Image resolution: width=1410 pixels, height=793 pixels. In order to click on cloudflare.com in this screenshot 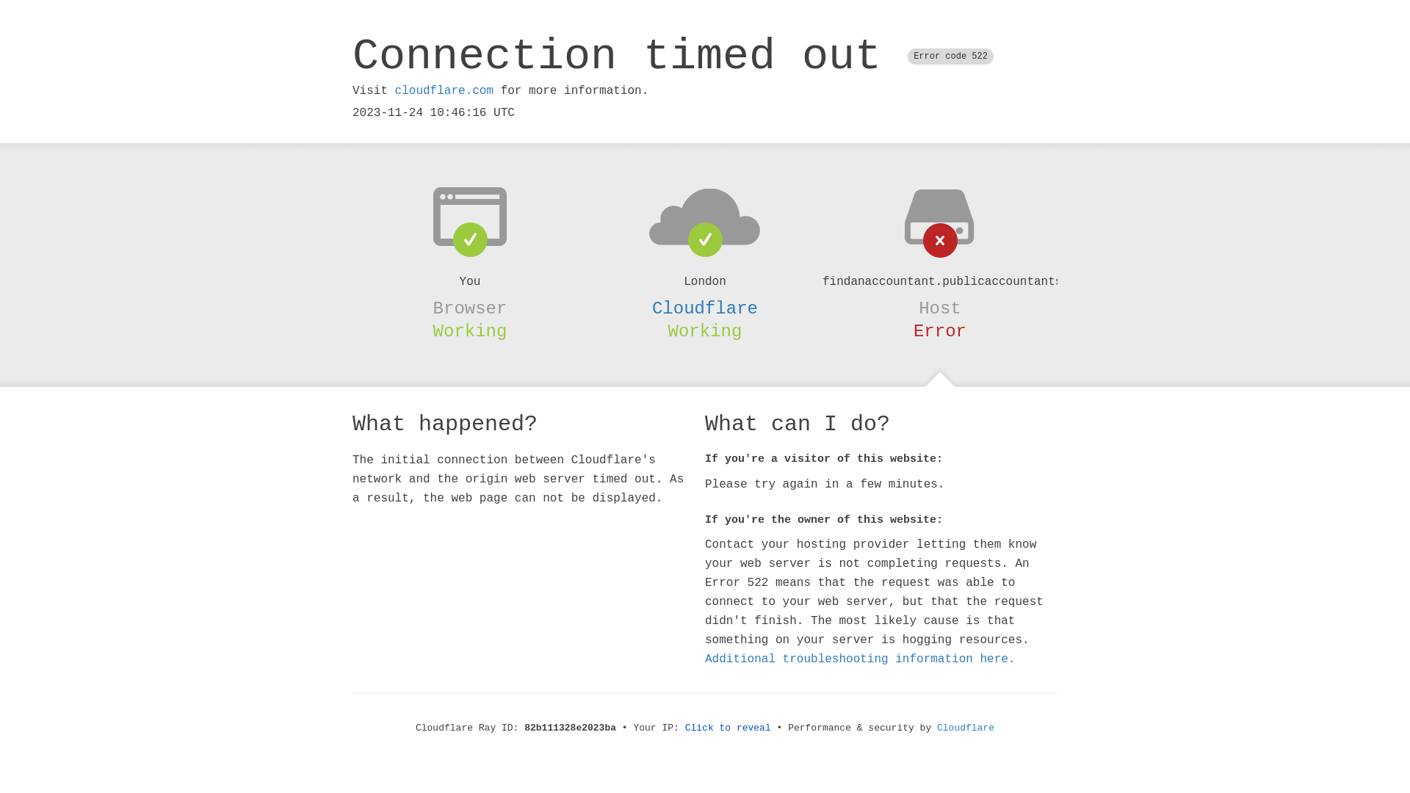, I will do `click(444, 91)`.